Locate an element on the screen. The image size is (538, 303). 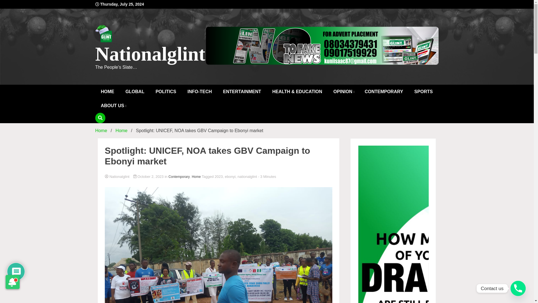
GLOBAL is located at coordinates (135, 92).